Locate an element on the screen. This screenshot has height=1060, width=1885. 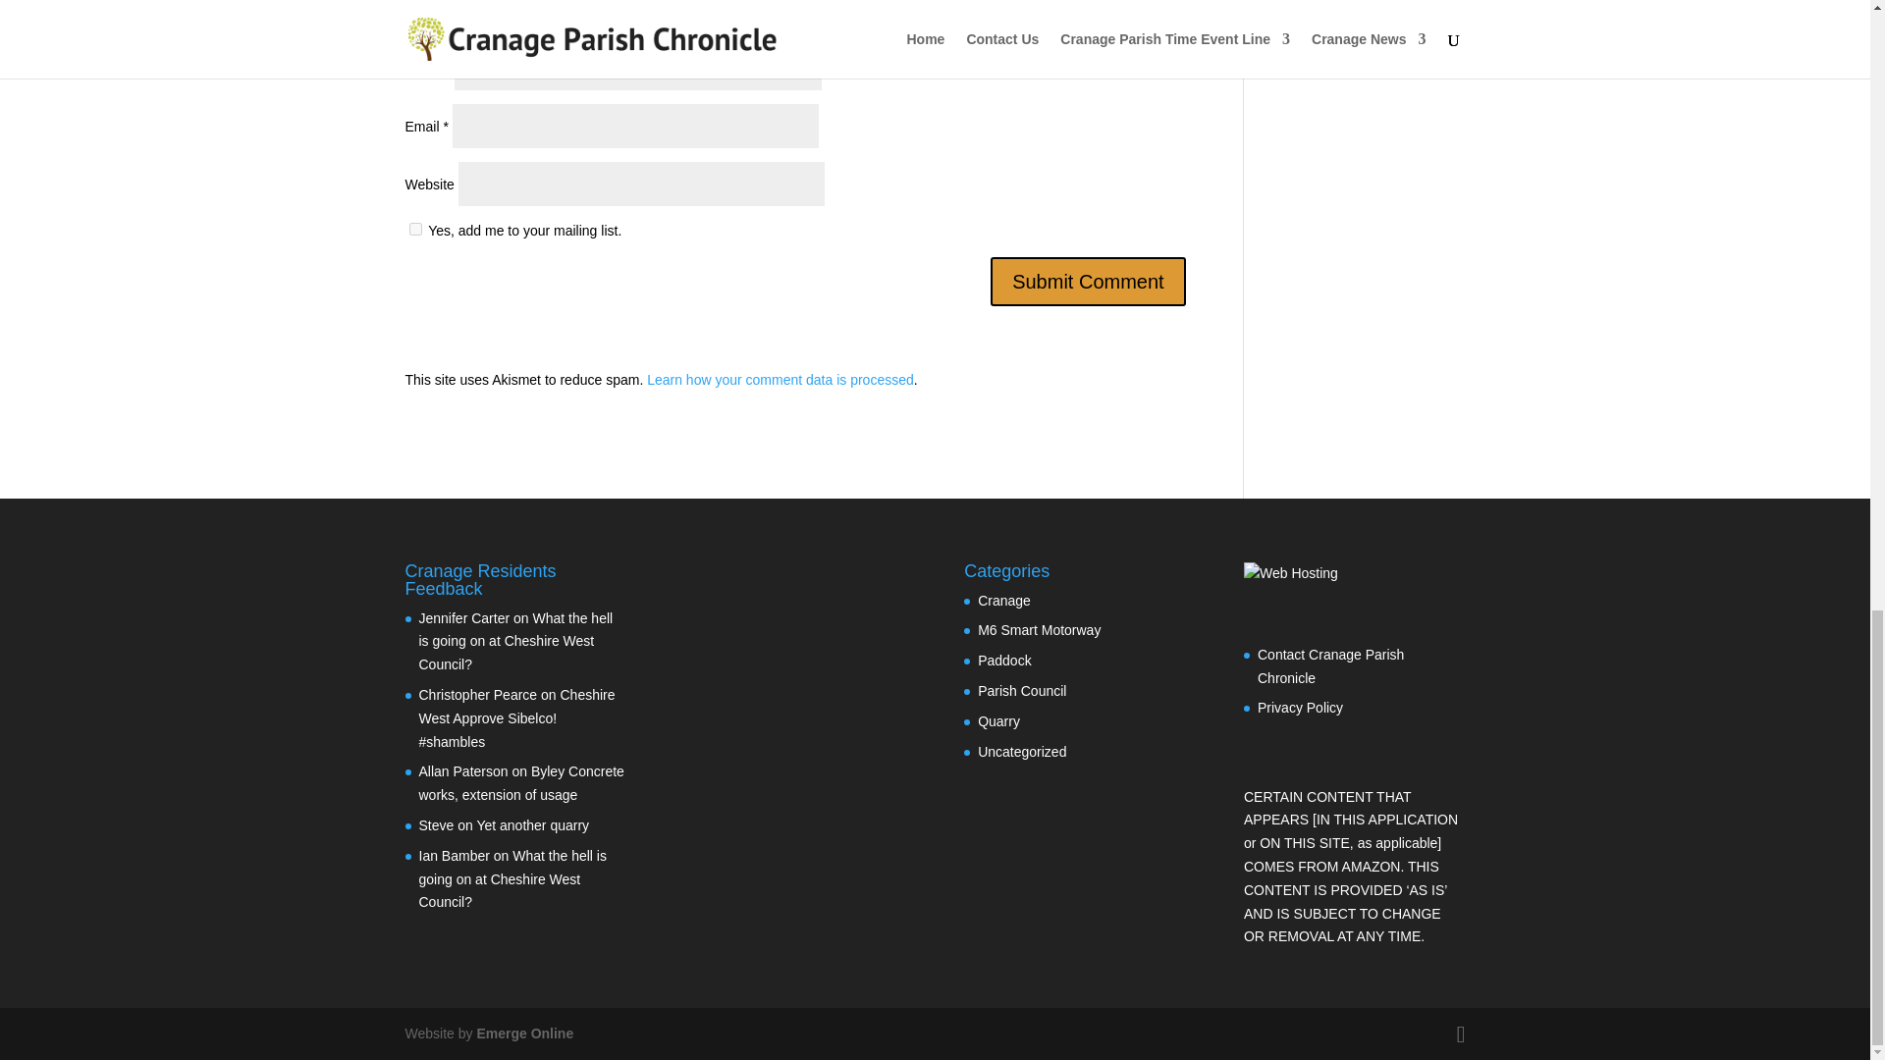
Uncategorized is located at coordinates (1022, 752).